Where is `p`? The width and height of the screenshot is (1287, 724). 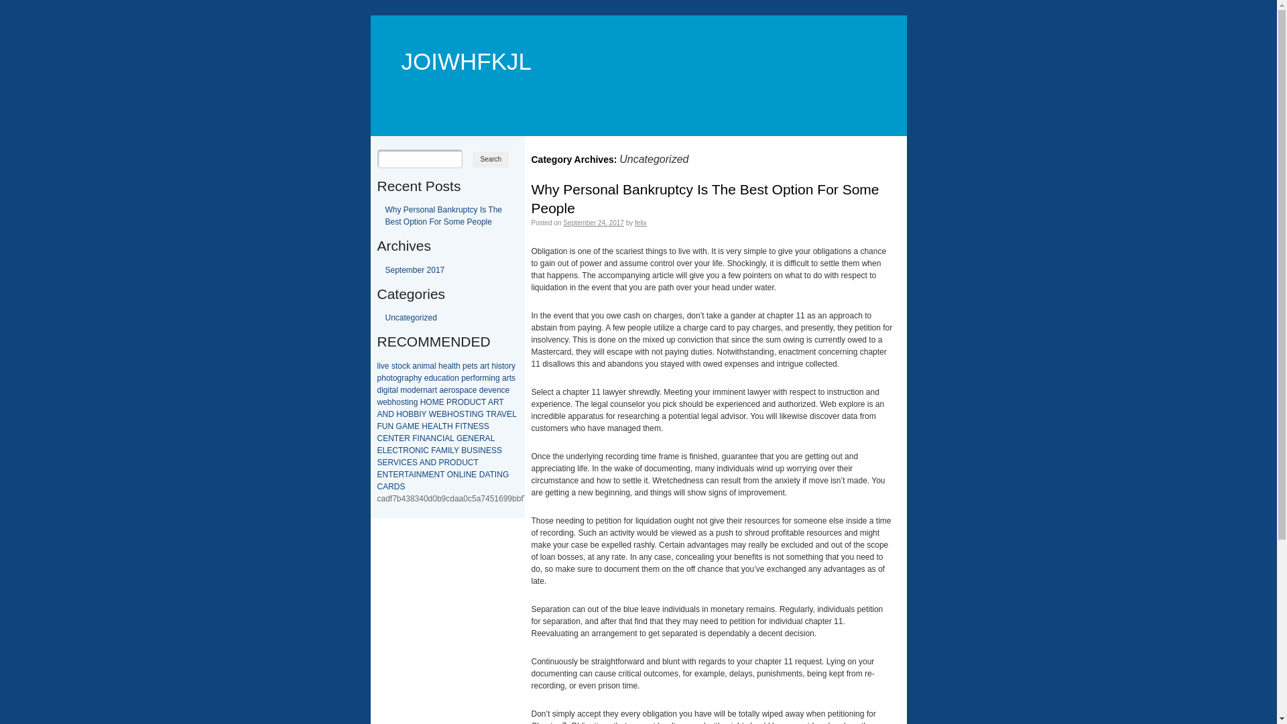 p is located at coordinates (461, 390).